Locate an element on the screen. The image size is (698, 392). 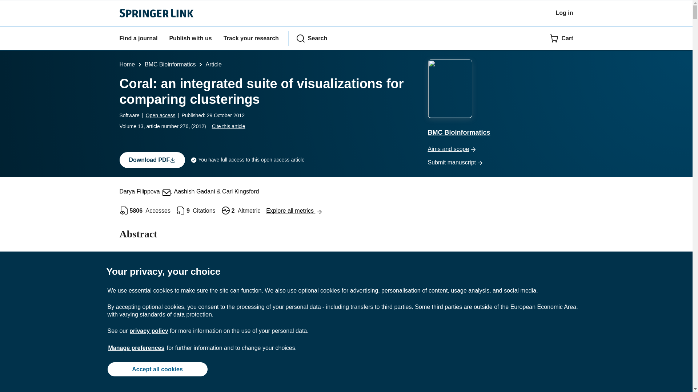
privacy policy is located at coordinates (148, 331).